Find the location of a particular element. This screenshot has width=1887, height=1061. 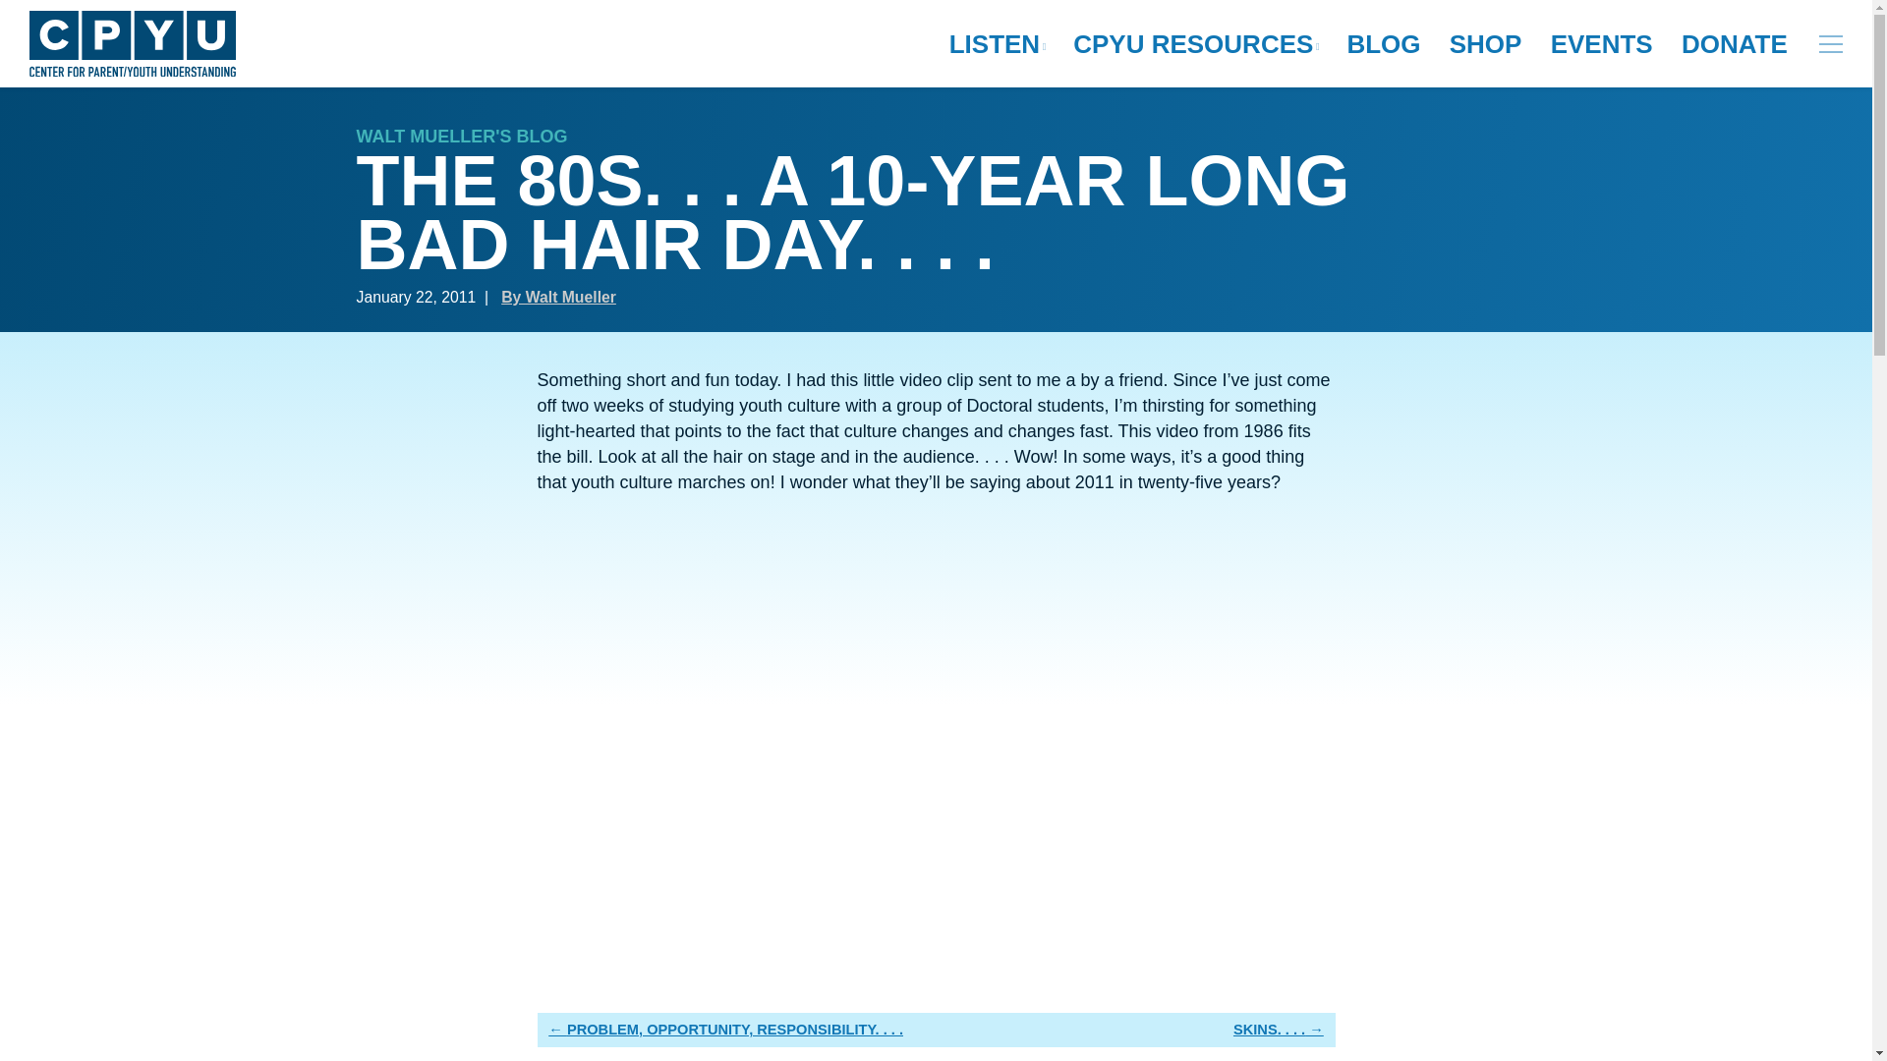

SHOP is located at coordinates (1486, 44).